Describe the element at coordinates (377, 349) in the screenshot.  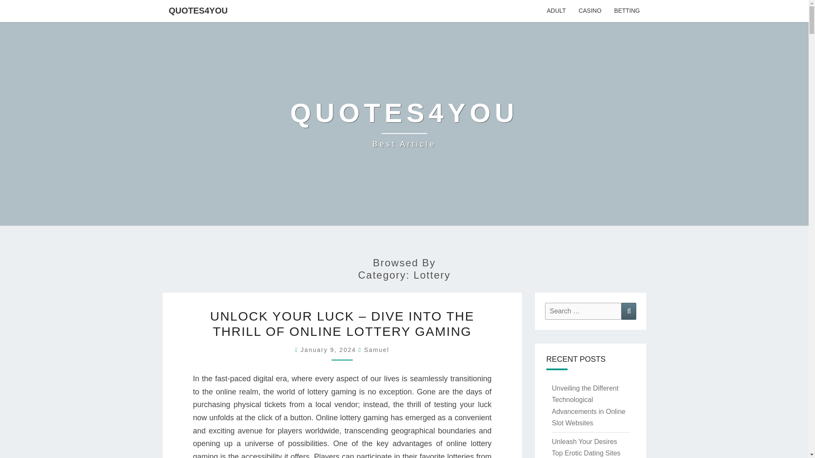
I see `Quotes4you` at that location.